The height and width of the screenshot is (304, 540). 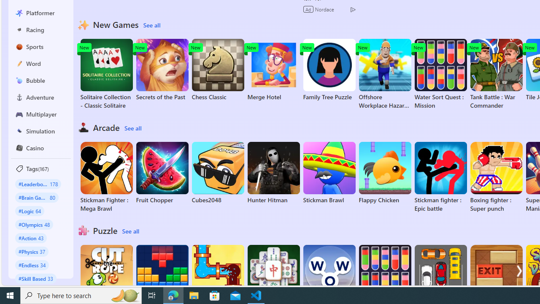 What do you see at coordinates (38, 184) in the screenshot?
I see `#Leaderboard 178` at bounding box center [38, 184].